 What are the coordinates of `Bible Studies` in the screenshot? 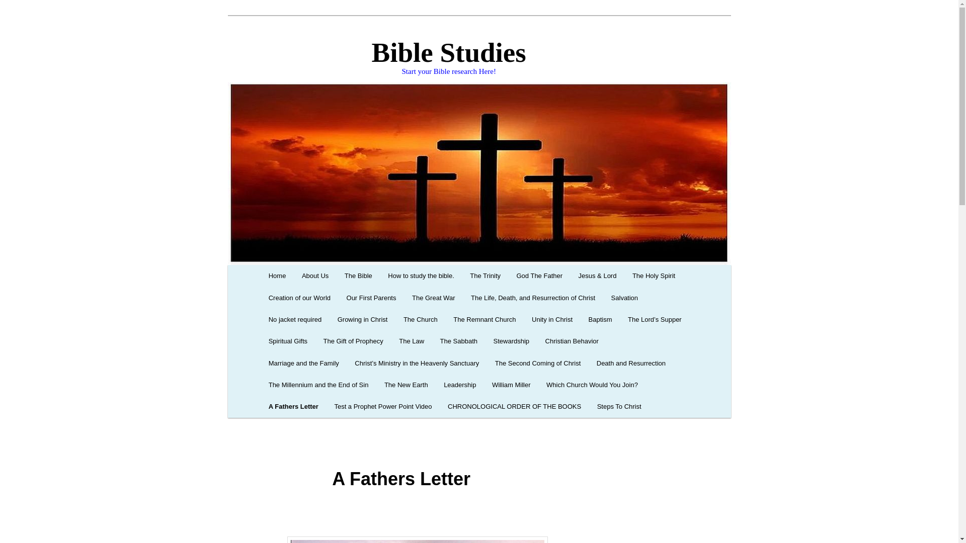 It's located at (395, 52).